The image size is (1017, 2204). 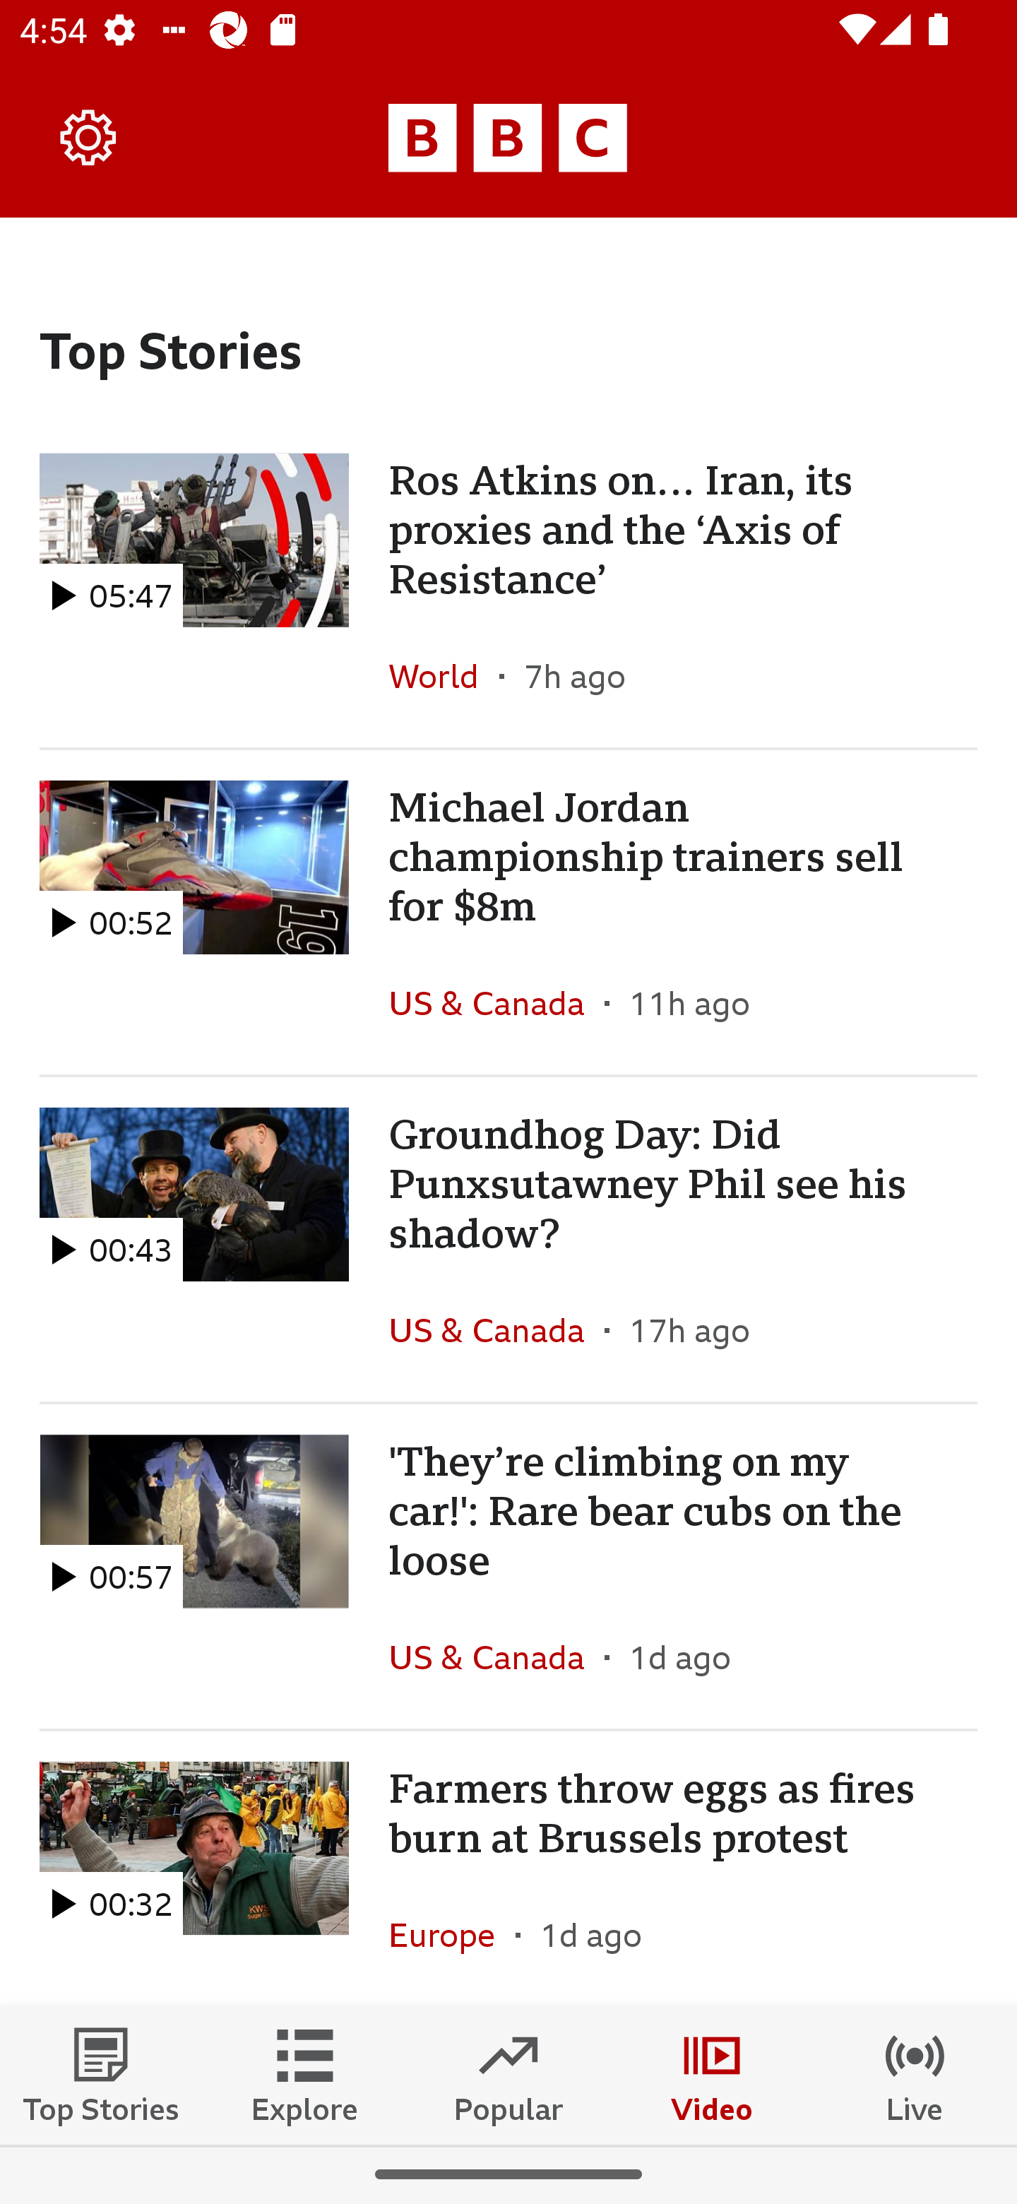 I want to click on World In the section World, so click(x=444, y=675).